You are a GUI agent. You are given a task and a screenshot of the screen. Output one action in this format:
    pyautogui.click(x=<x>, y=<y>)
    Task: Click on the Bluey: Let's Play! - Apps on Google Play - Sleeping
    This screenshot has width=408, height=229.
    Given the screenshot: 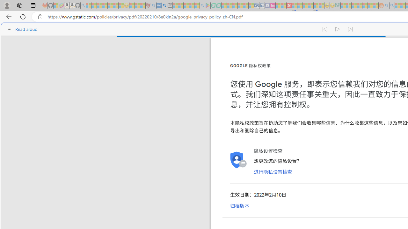 What is the action you would take?
    pyautogui.click(x=208, y=6)
    